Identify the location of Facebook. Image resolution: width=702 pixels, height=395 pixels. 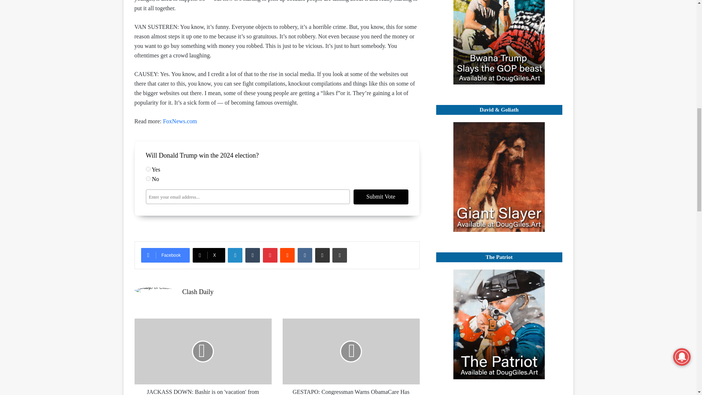
(165, 255).